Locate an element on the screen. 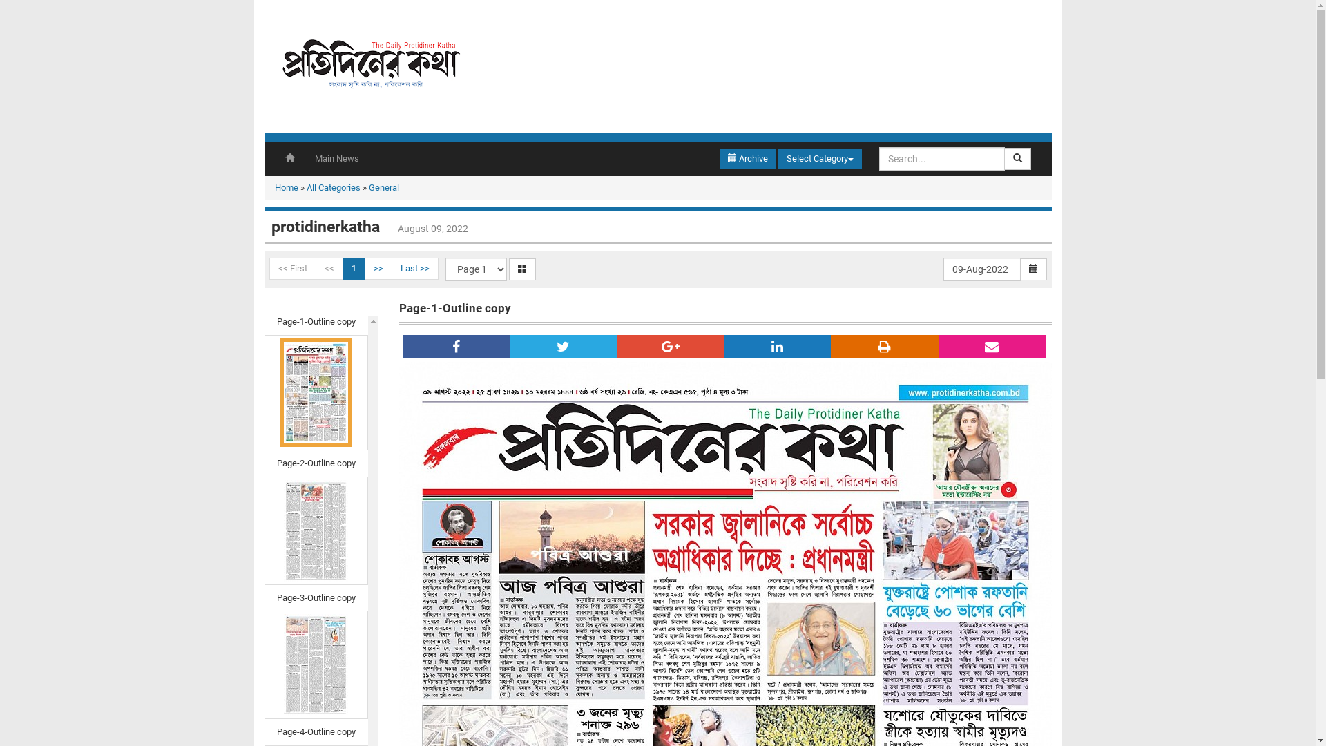 The image size is (1326, 746). 1 is located at coordinates (354, 269).